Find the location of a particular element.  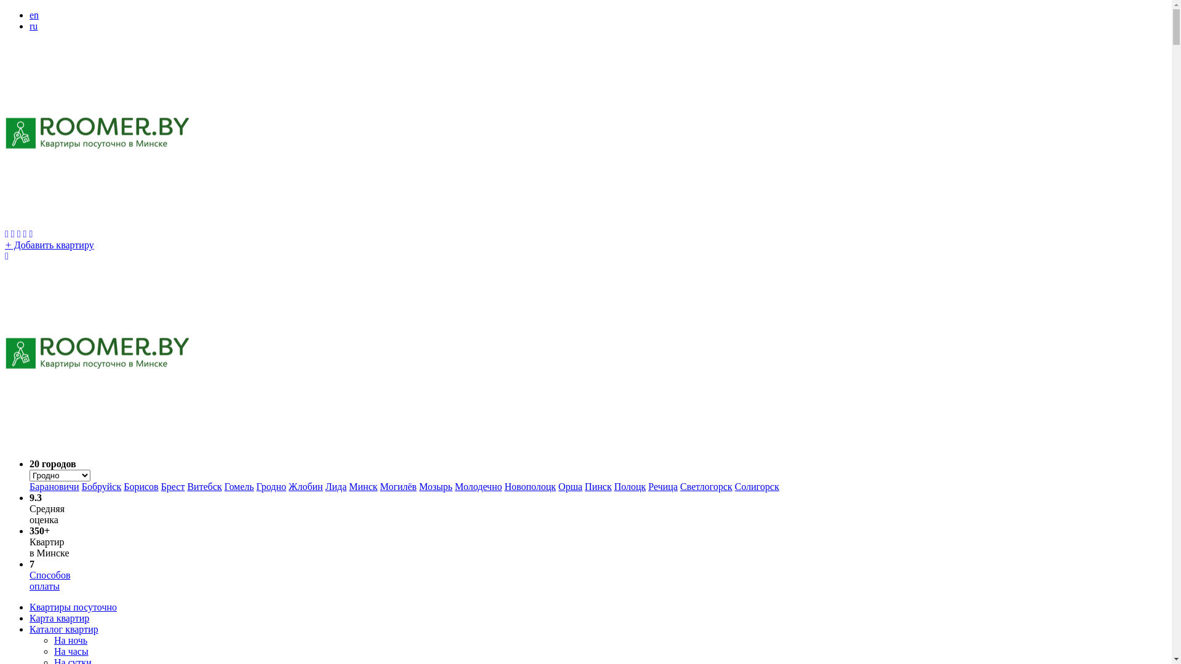

ru is located at coordinates (33, 26).